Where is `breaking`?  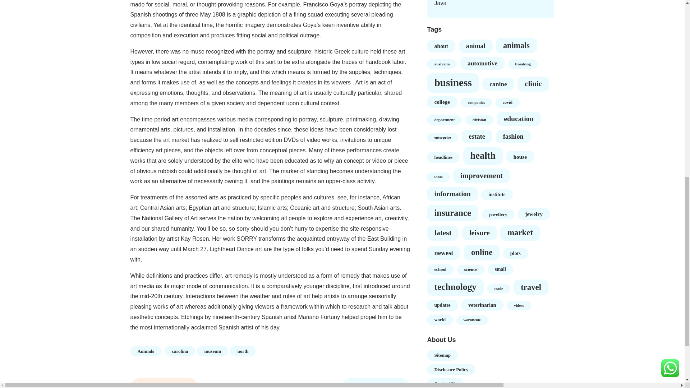 breaking is located at coordinates (523, 64).